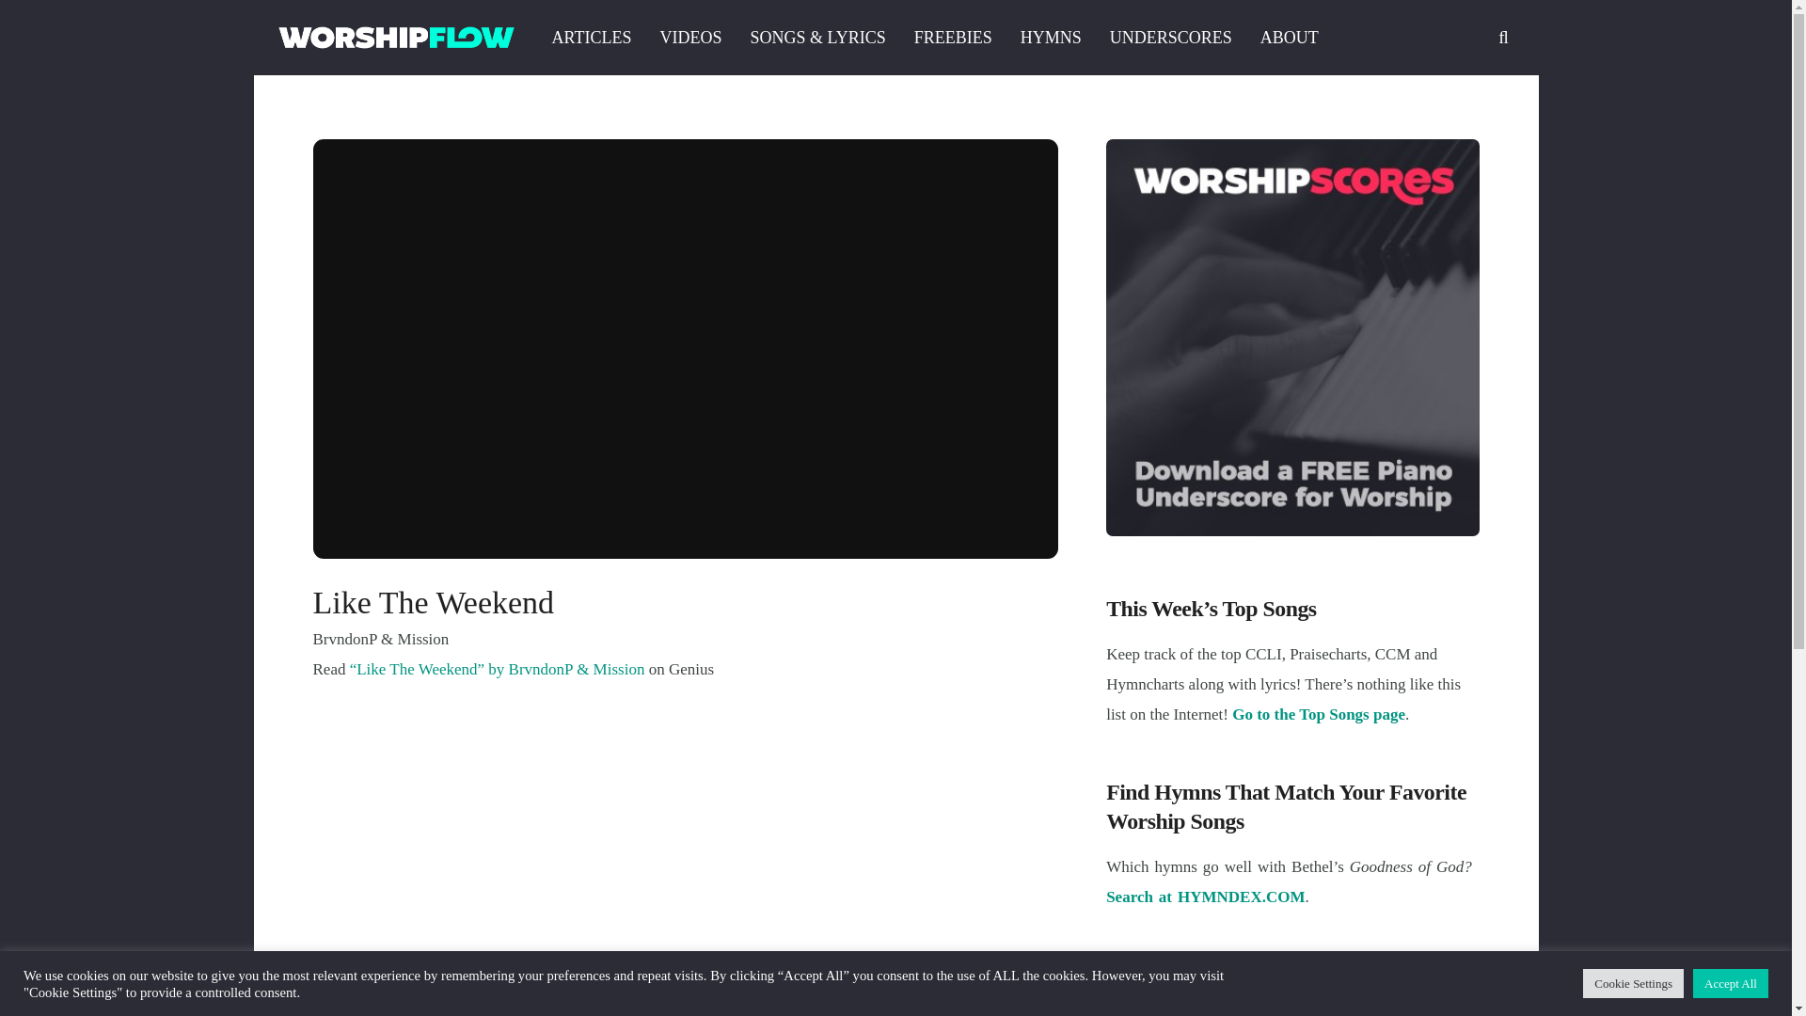 The image size is (1806, 1016). What do you see at coordinates (1633, 983) in the screenshot?
I see `Cookie Settings` at bounding box center [1633, 983].